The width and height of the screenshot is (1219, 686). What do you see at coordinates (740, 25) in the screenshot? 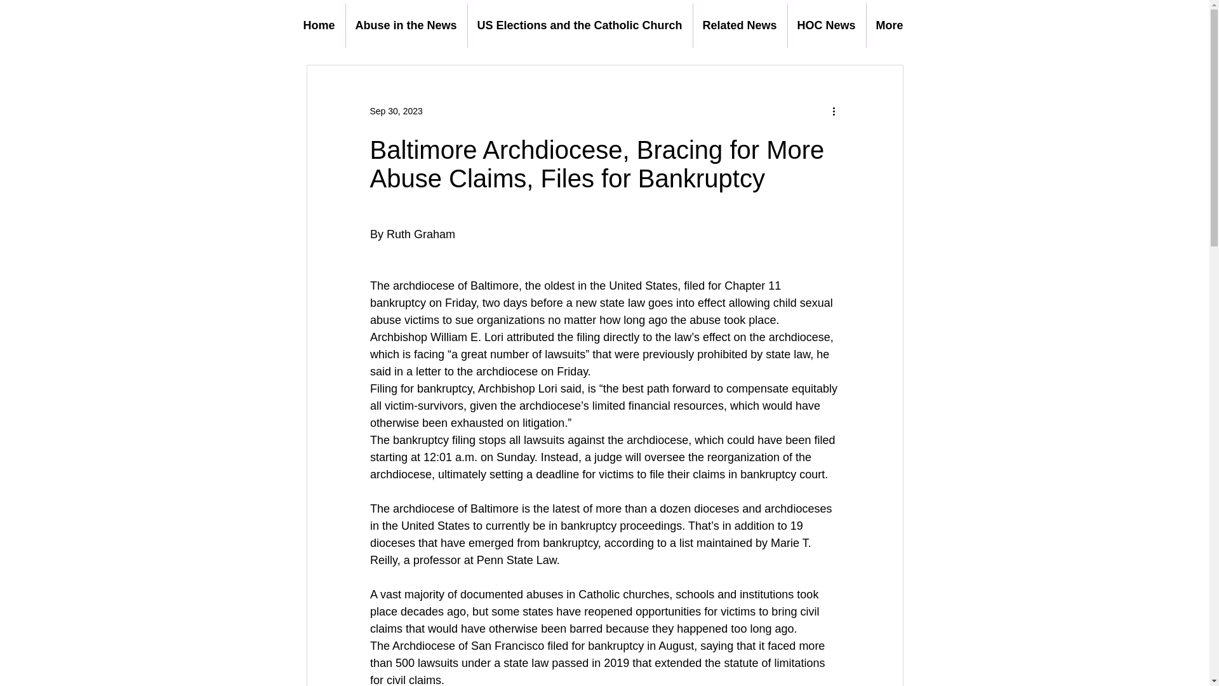
I see `Related News` at bounding box center [740, 25].